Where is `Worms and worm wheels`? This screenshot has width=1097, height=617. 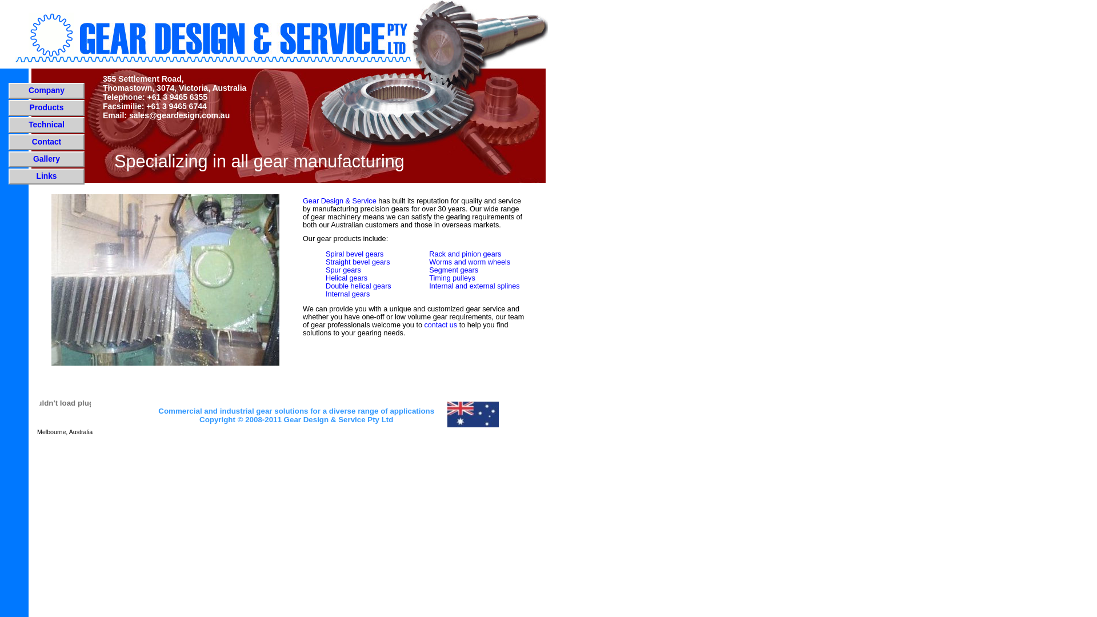
Worms and worm wheels is located at coordinates (470, 262).